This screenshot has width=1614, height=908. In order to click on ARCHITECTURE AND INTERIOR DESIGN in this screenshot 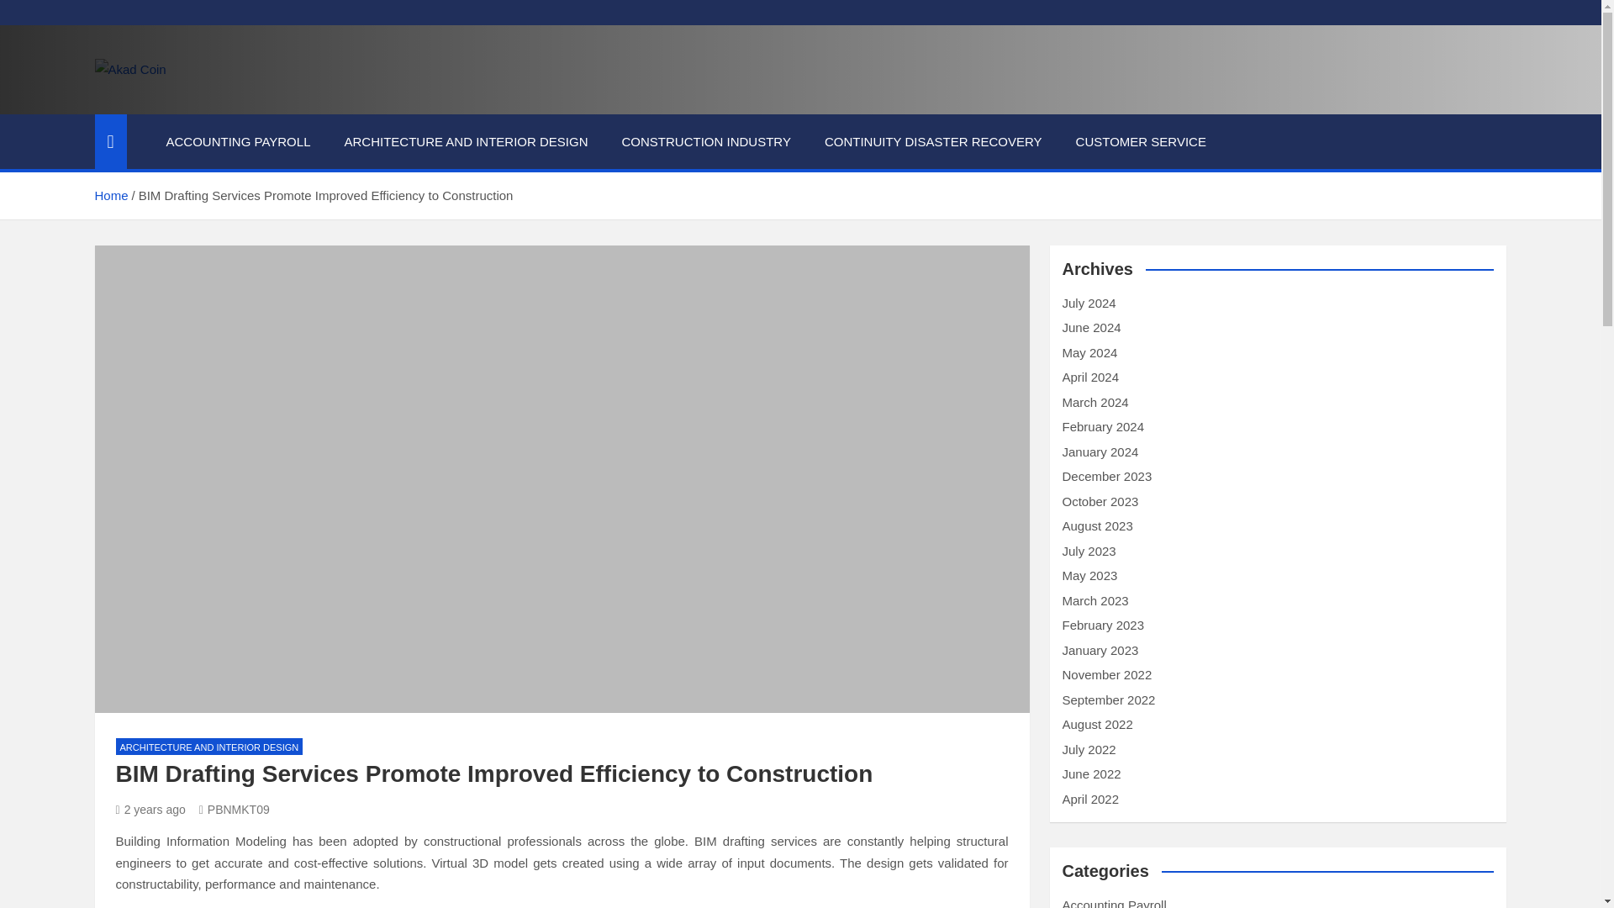, I will do `click(466, 141)`.